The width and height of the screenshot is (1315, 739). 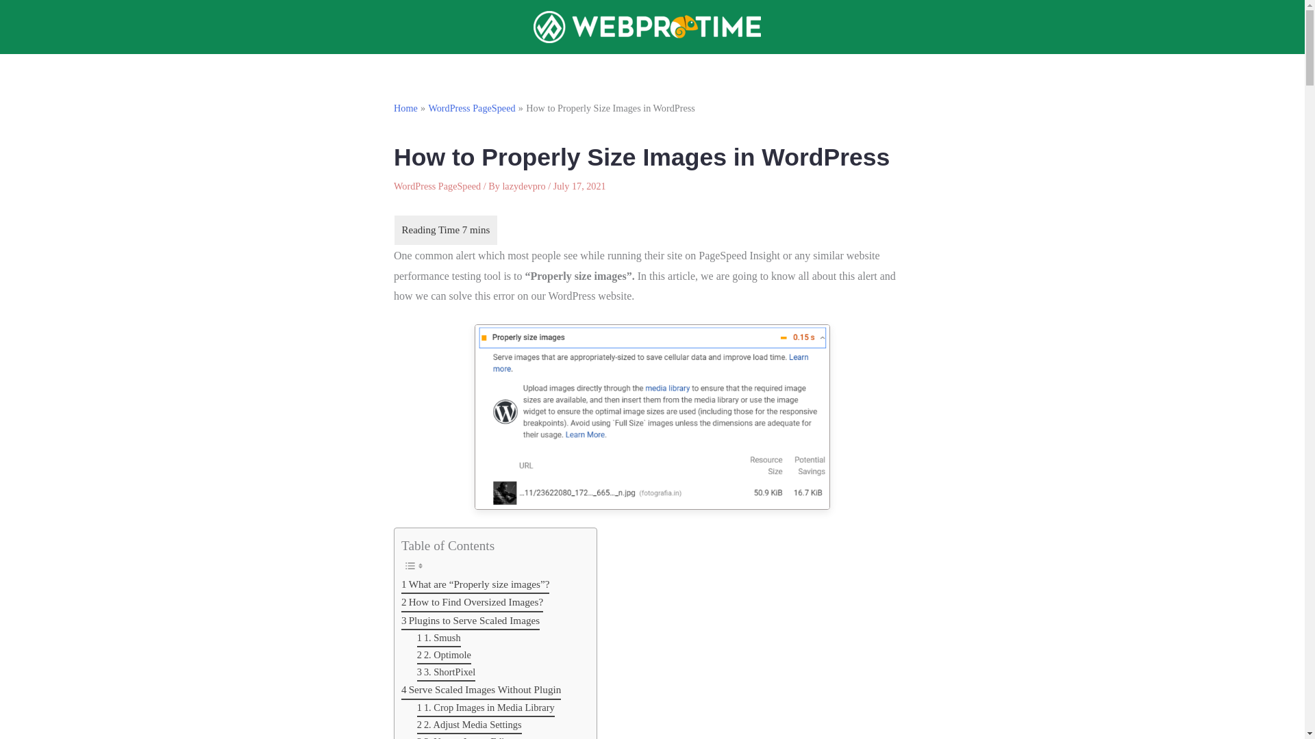 What do you see at coordinates (447, 672) in the screenshot?
I see `3. ShortPixel` at bounding box center [447, 672].